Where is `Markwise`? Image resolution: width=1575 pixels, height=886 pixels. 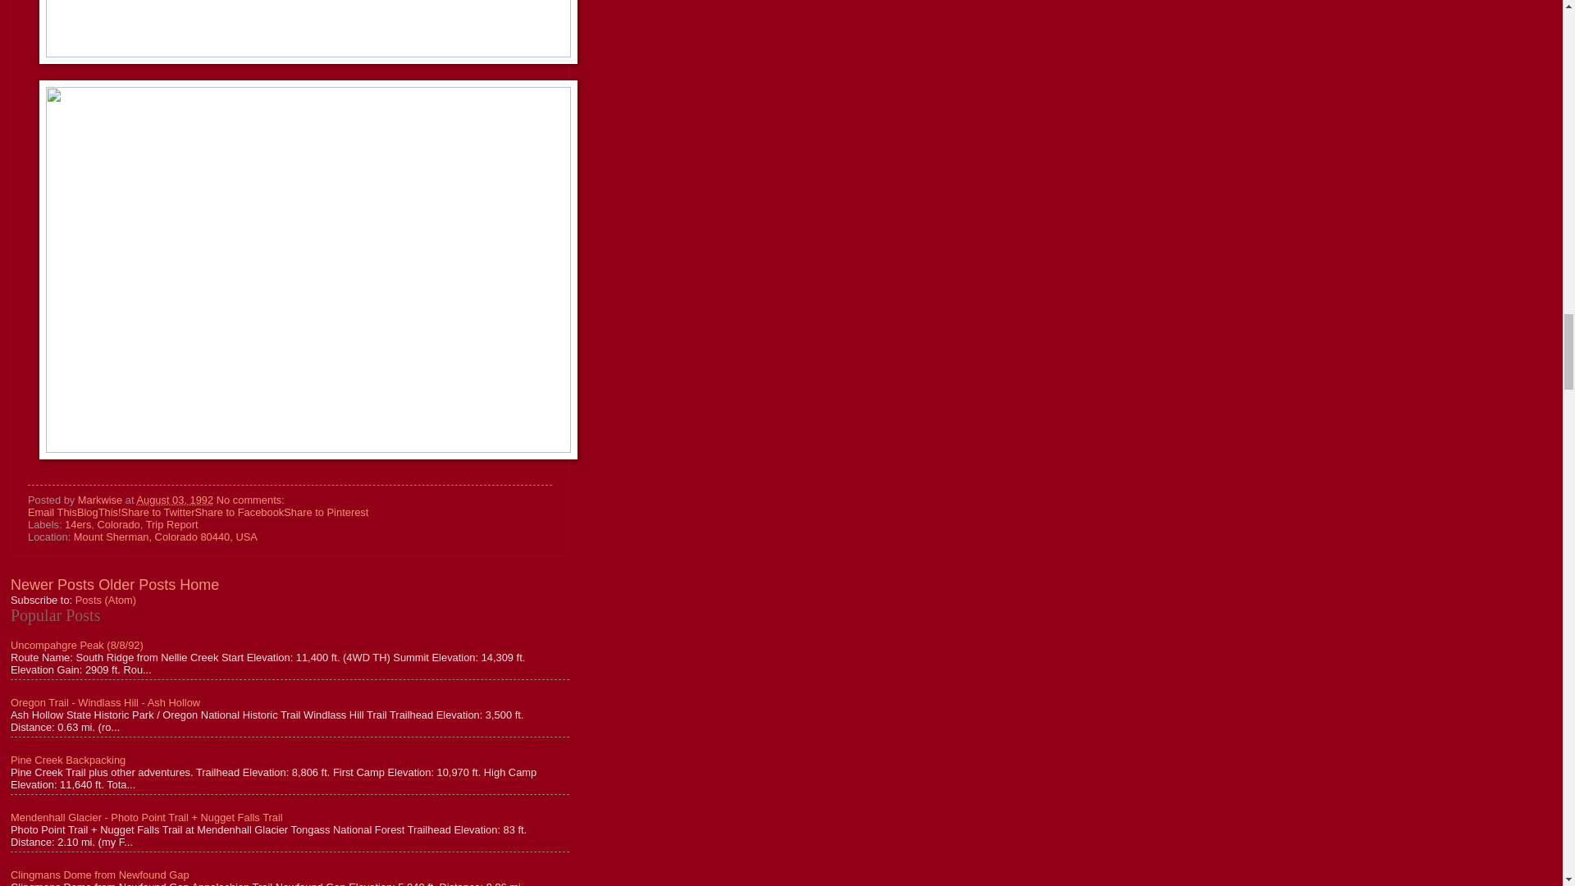 Markwise is located at coordinates (102, 499).